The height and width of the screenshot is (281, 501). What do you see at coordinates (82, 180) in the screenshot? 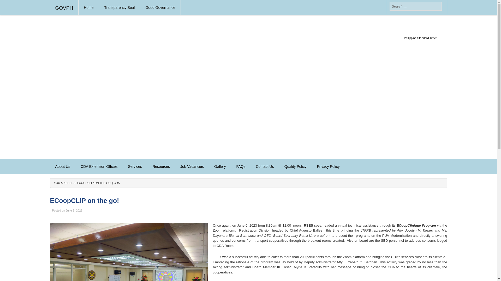
I see `Overview` at bounding box center [82, 180].